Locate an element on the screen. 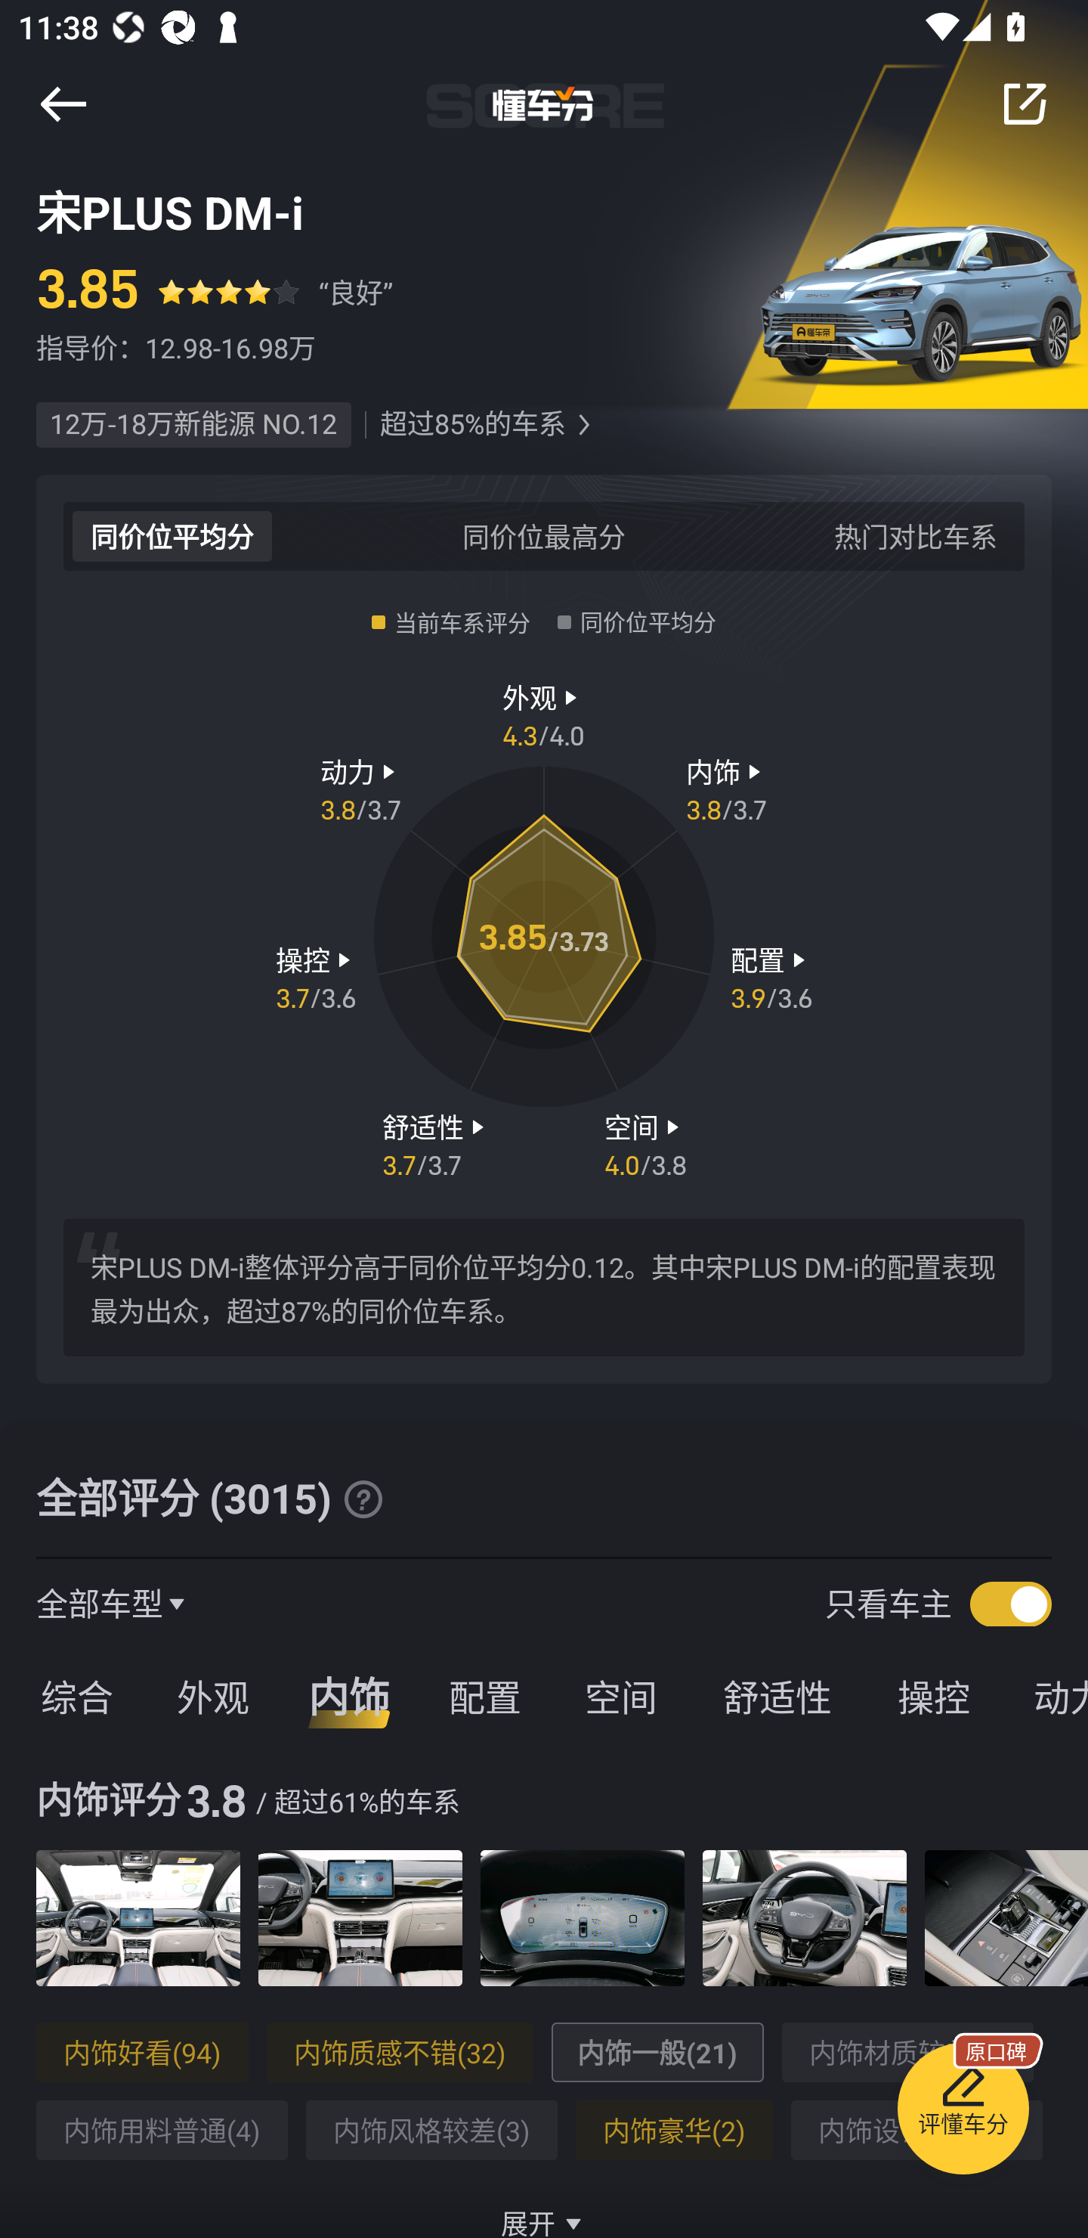  全部车型 is located at coordinates (100, 1603).